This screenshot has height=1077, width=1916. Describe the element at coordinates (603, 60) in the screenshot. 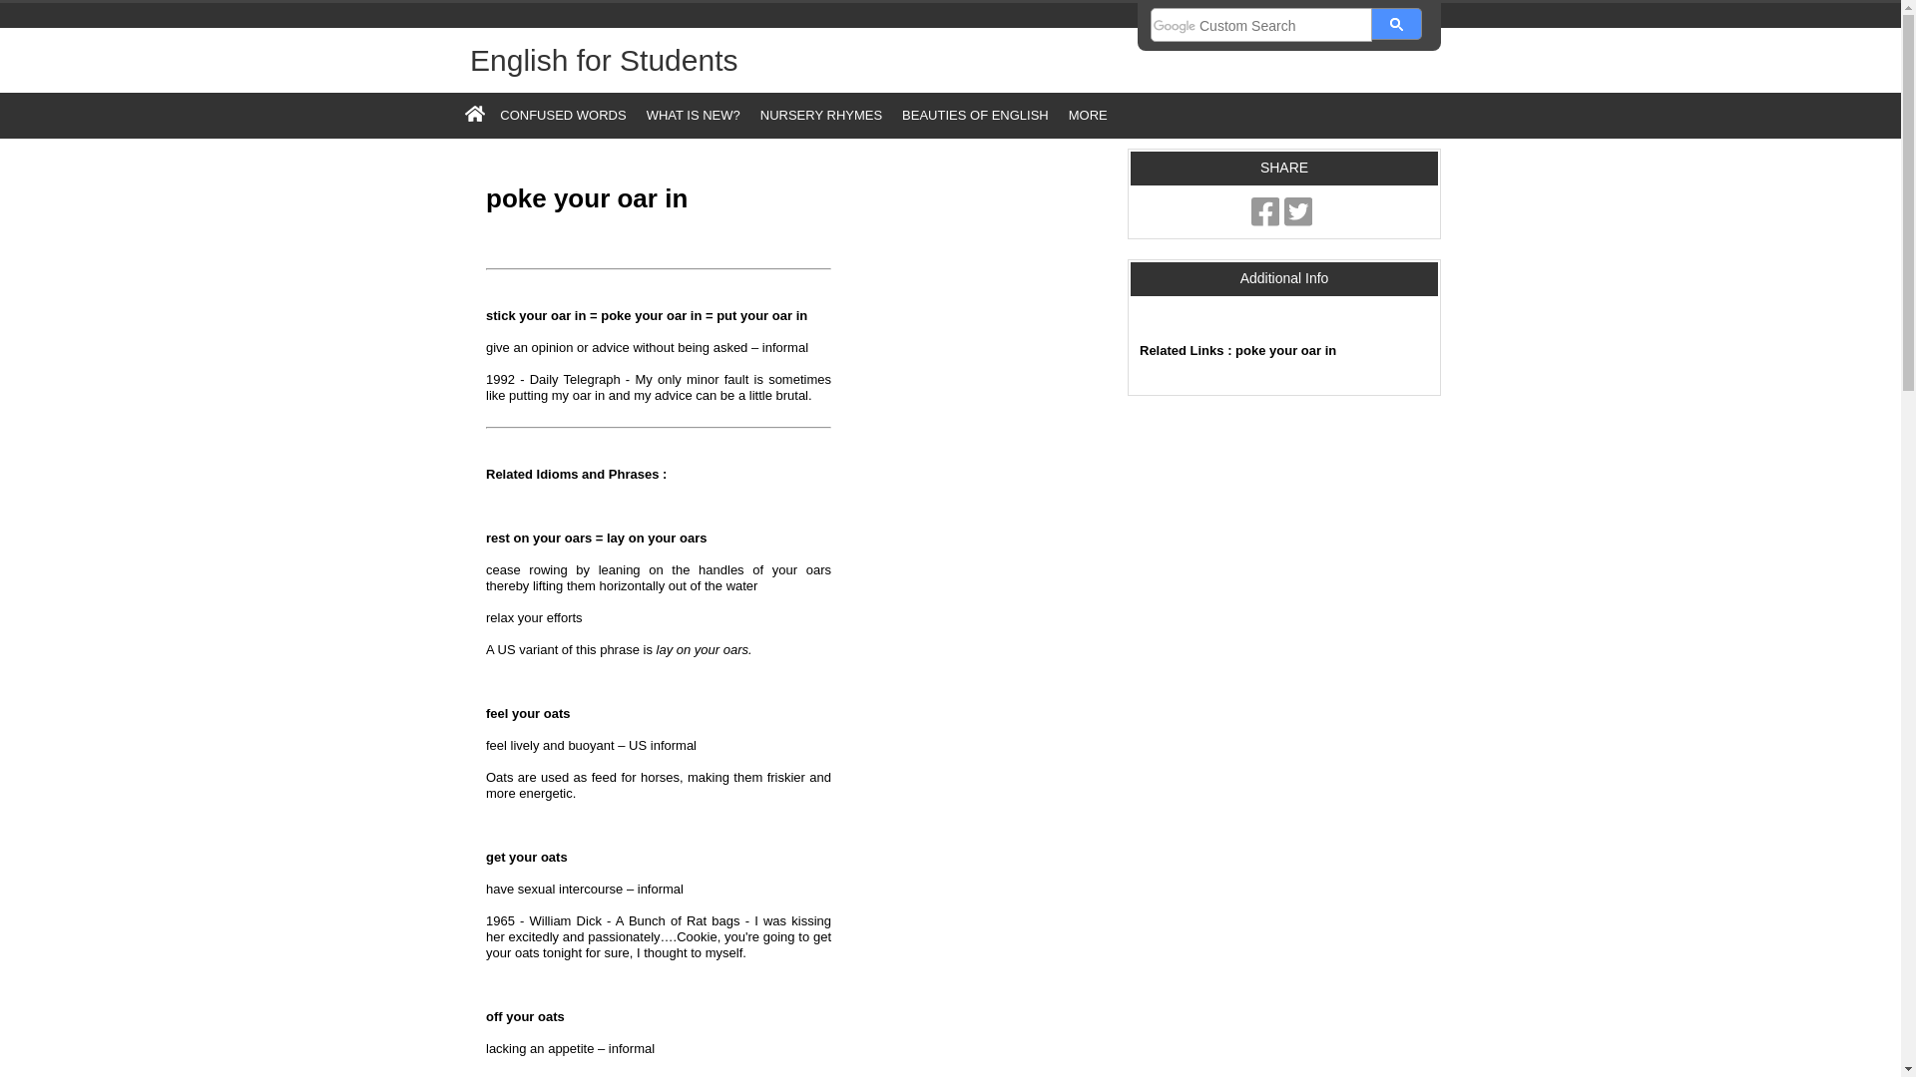

I see `English for Students` at that location.